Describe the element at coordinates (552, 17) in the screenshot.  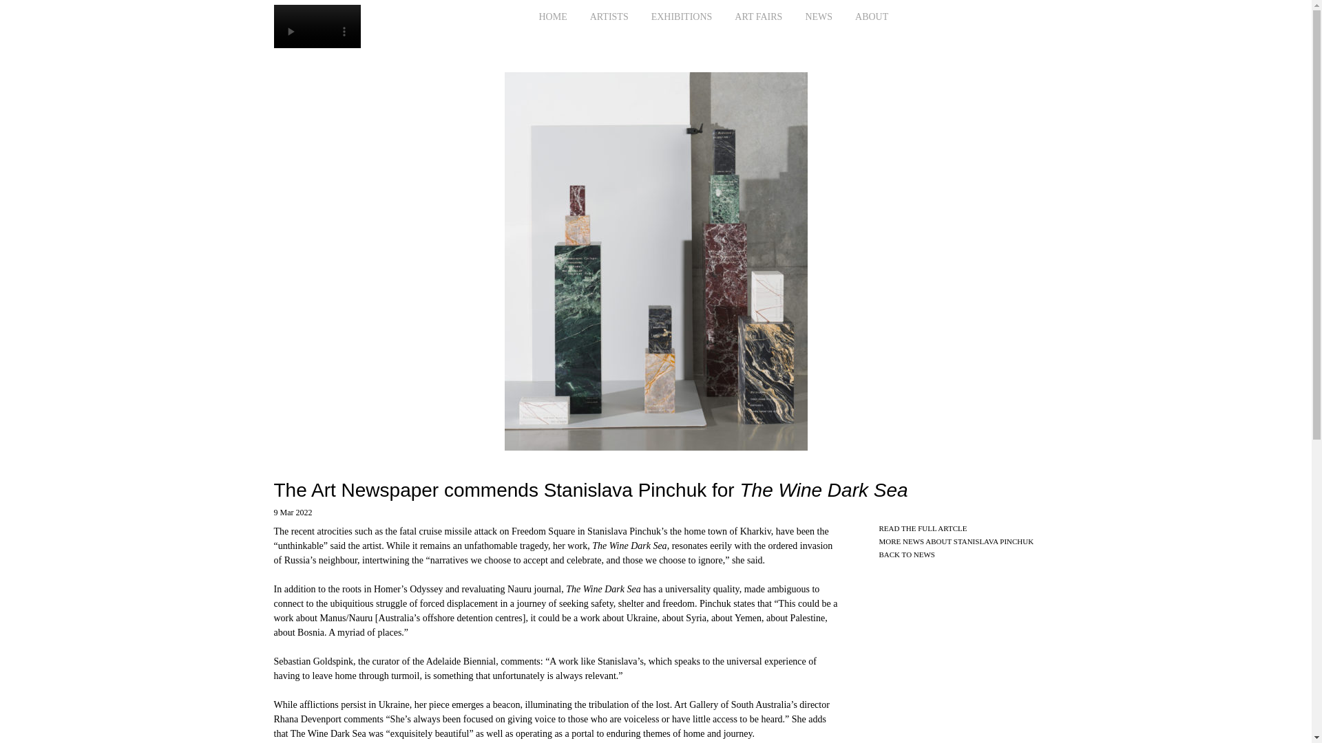
I see `HOME` at that location.